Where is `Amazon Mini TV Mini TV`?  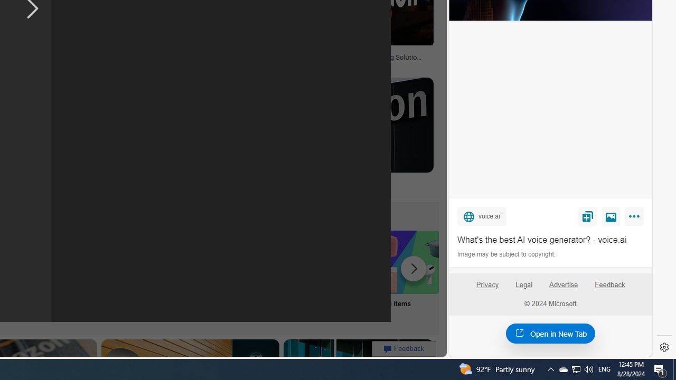 Amazon Mini TV Mini TV is located at coordinates (61, 275).